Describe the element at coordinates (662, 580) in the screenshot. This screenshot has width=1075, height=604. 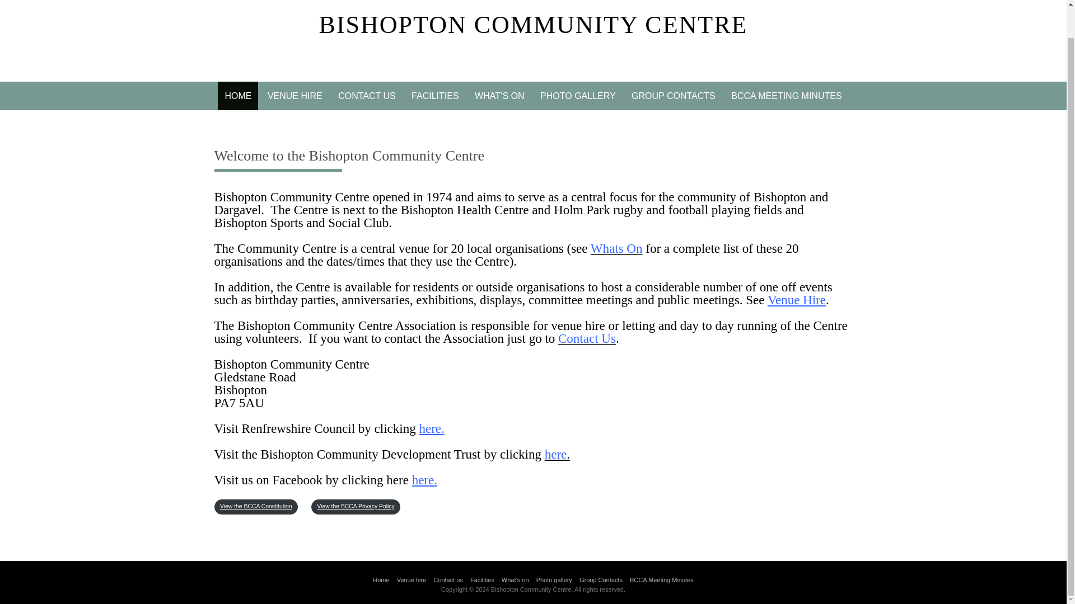
I see `BCCA Meeting Minutes` at that location.